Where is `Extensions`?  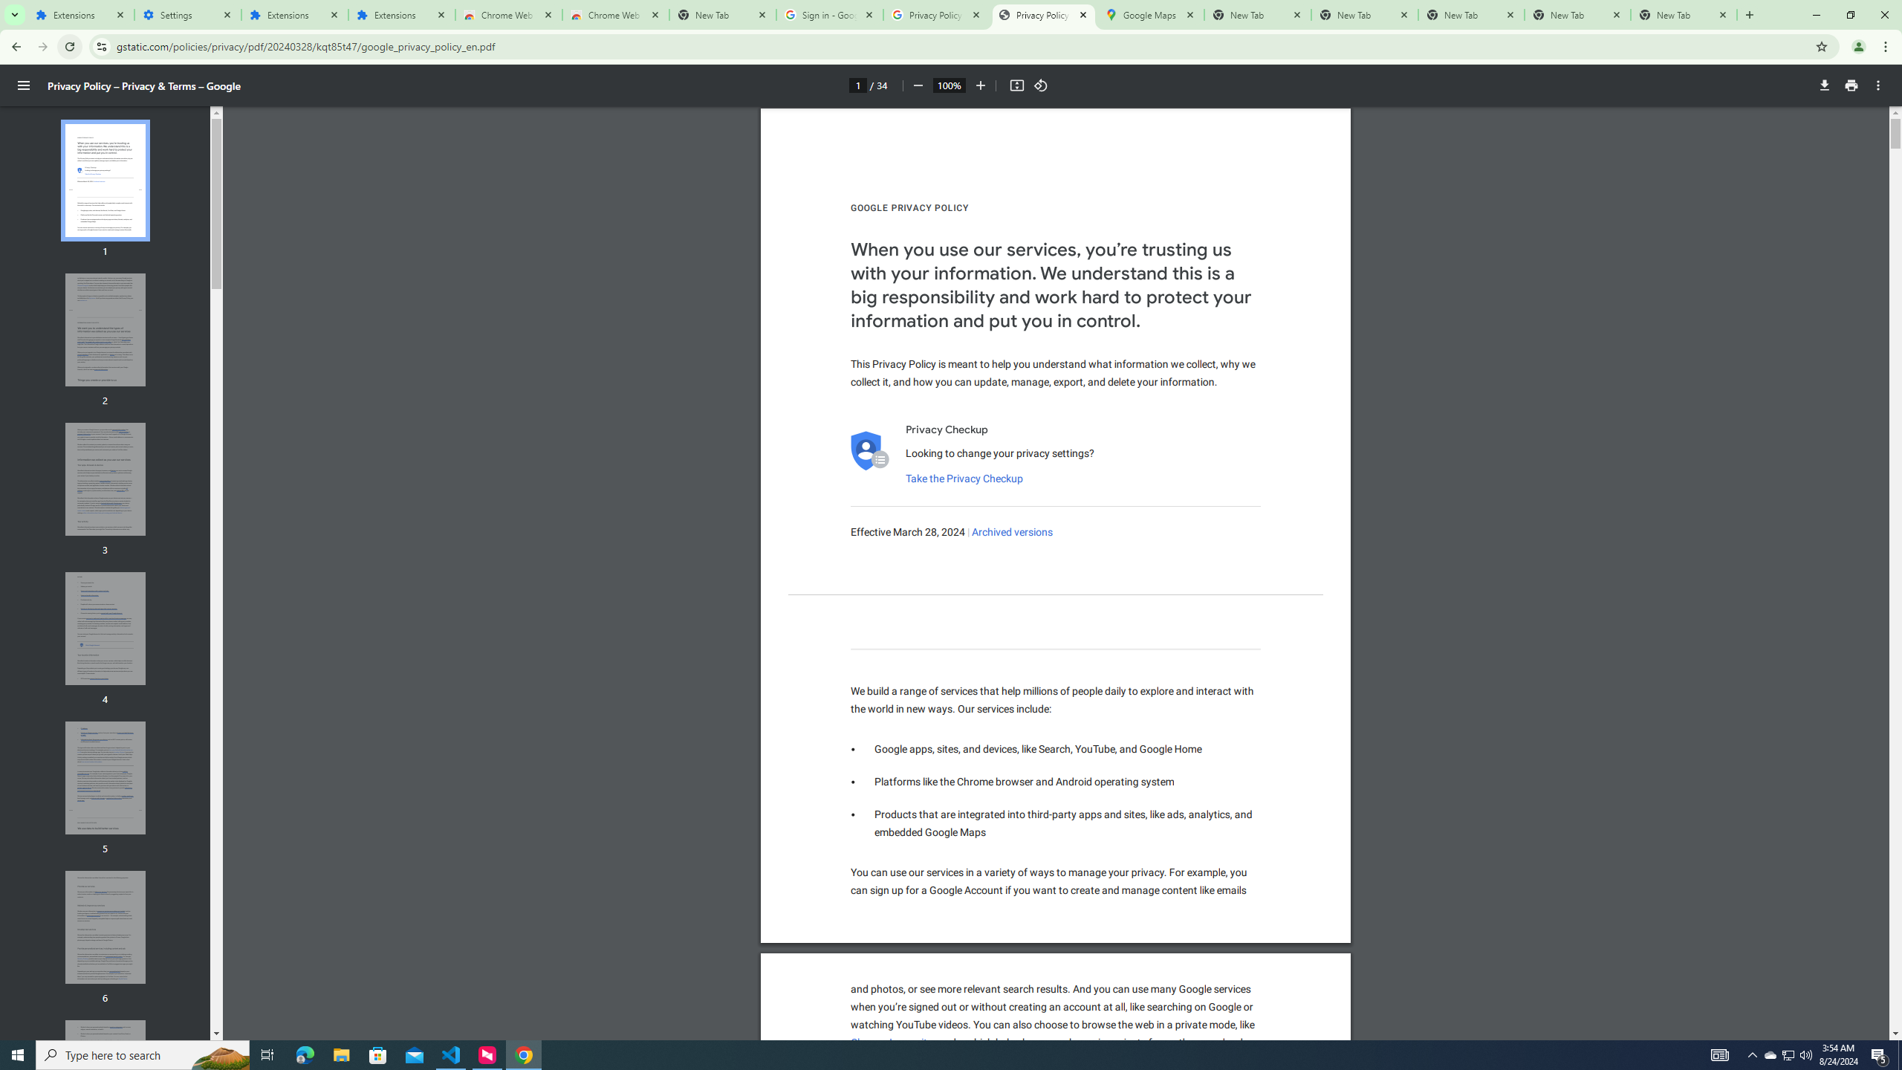
Extensions is located at coordinates (80, 15).